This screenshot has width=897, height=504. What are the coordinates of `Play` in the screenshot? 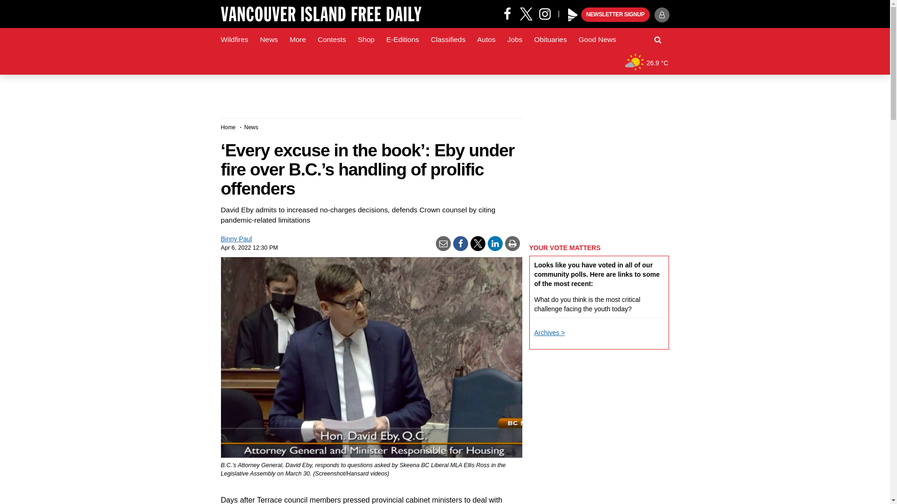 It's located at (573, 15).